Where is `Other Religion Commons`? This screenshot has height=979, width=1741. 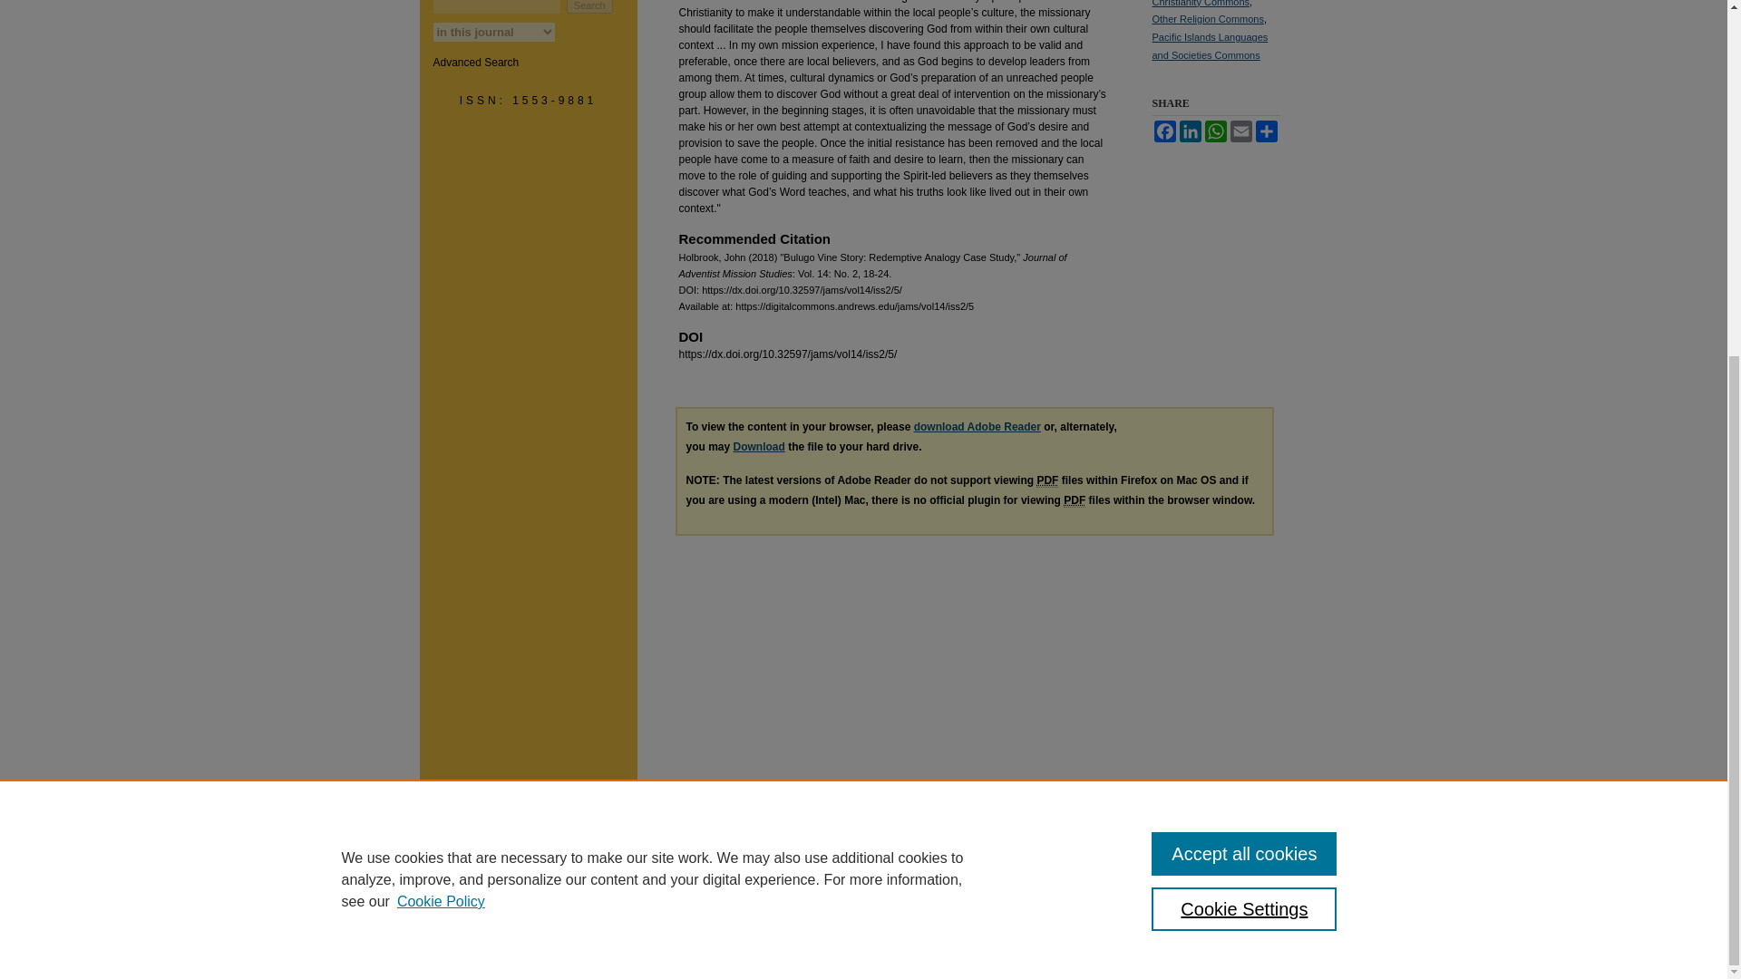
Other Religion Commons is located at coordinates (1207, 19).